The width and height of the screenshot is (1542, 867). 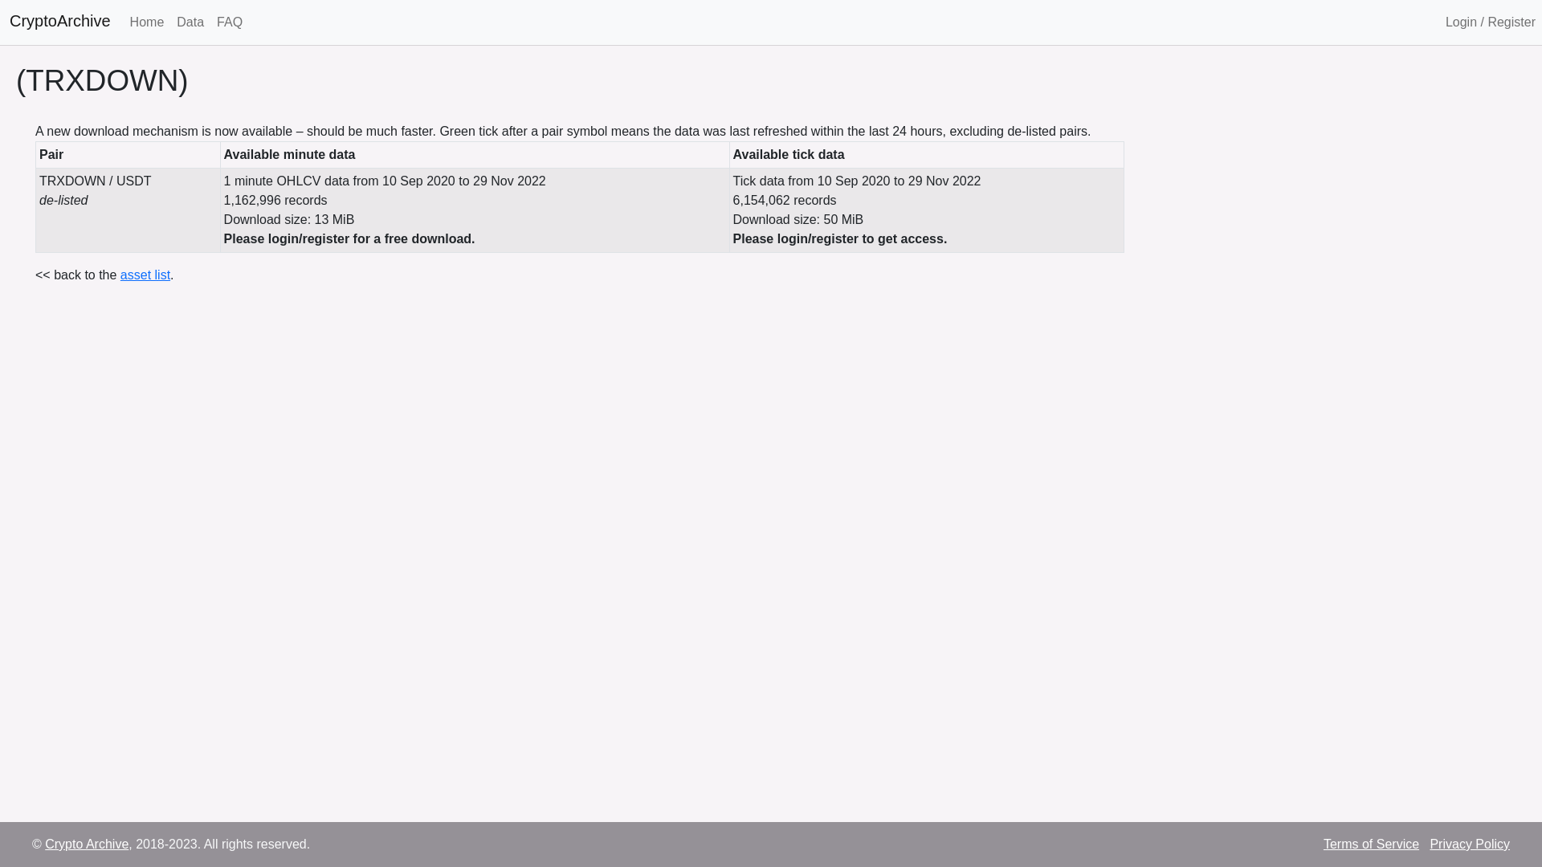 What do you see at coordinates (87, 845) in the screenshot?
I see `Crypto Archive` at bounding box center [87, 845].